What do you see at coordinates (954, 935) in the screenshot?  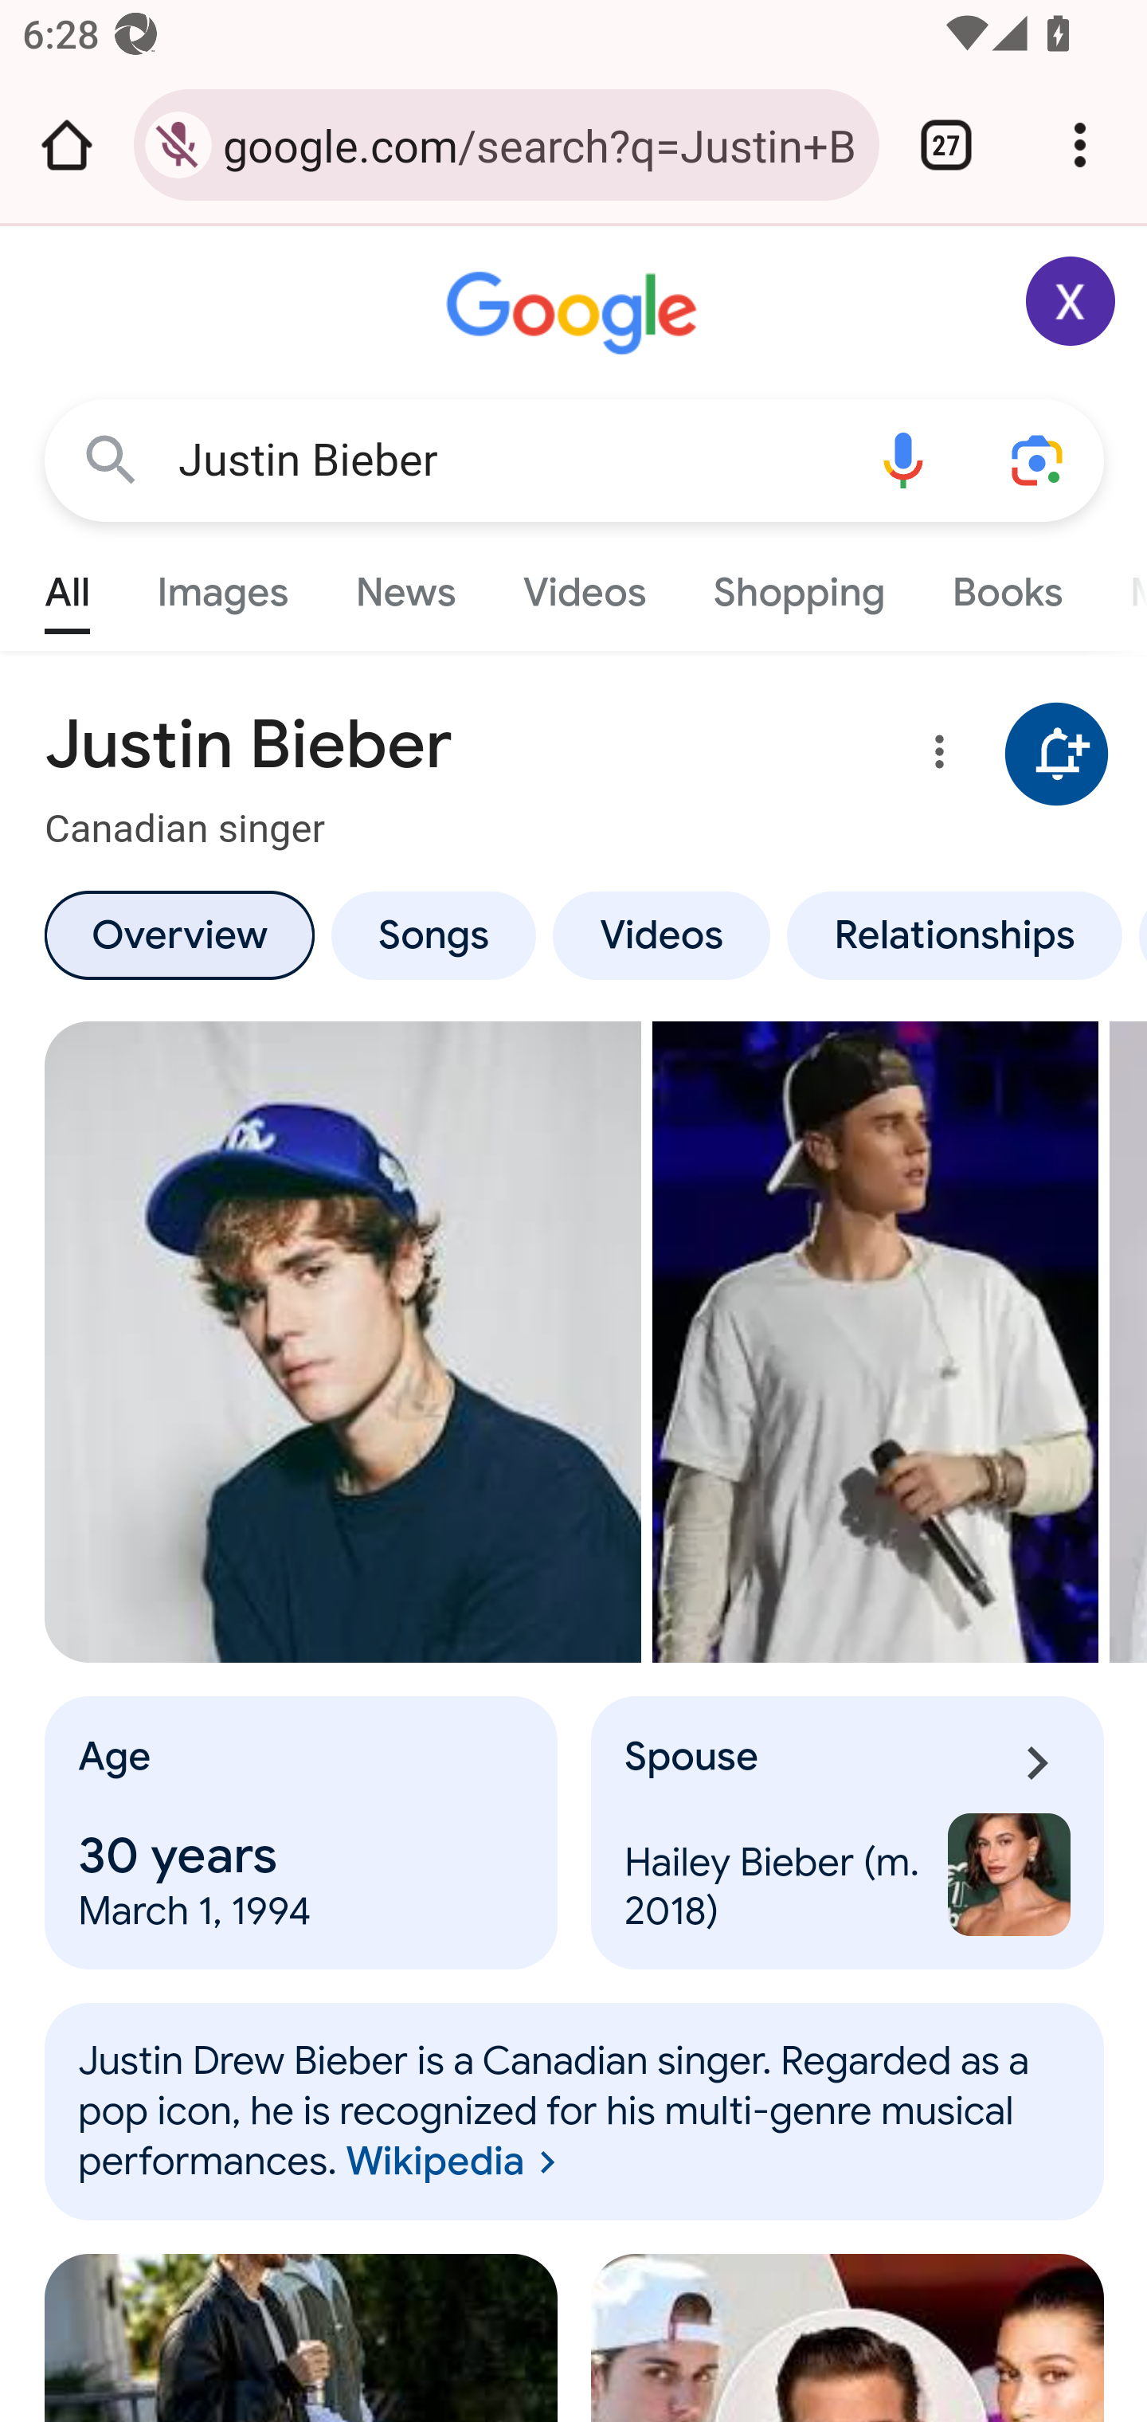 I see `Relationships` at bounding box center [954, 935].